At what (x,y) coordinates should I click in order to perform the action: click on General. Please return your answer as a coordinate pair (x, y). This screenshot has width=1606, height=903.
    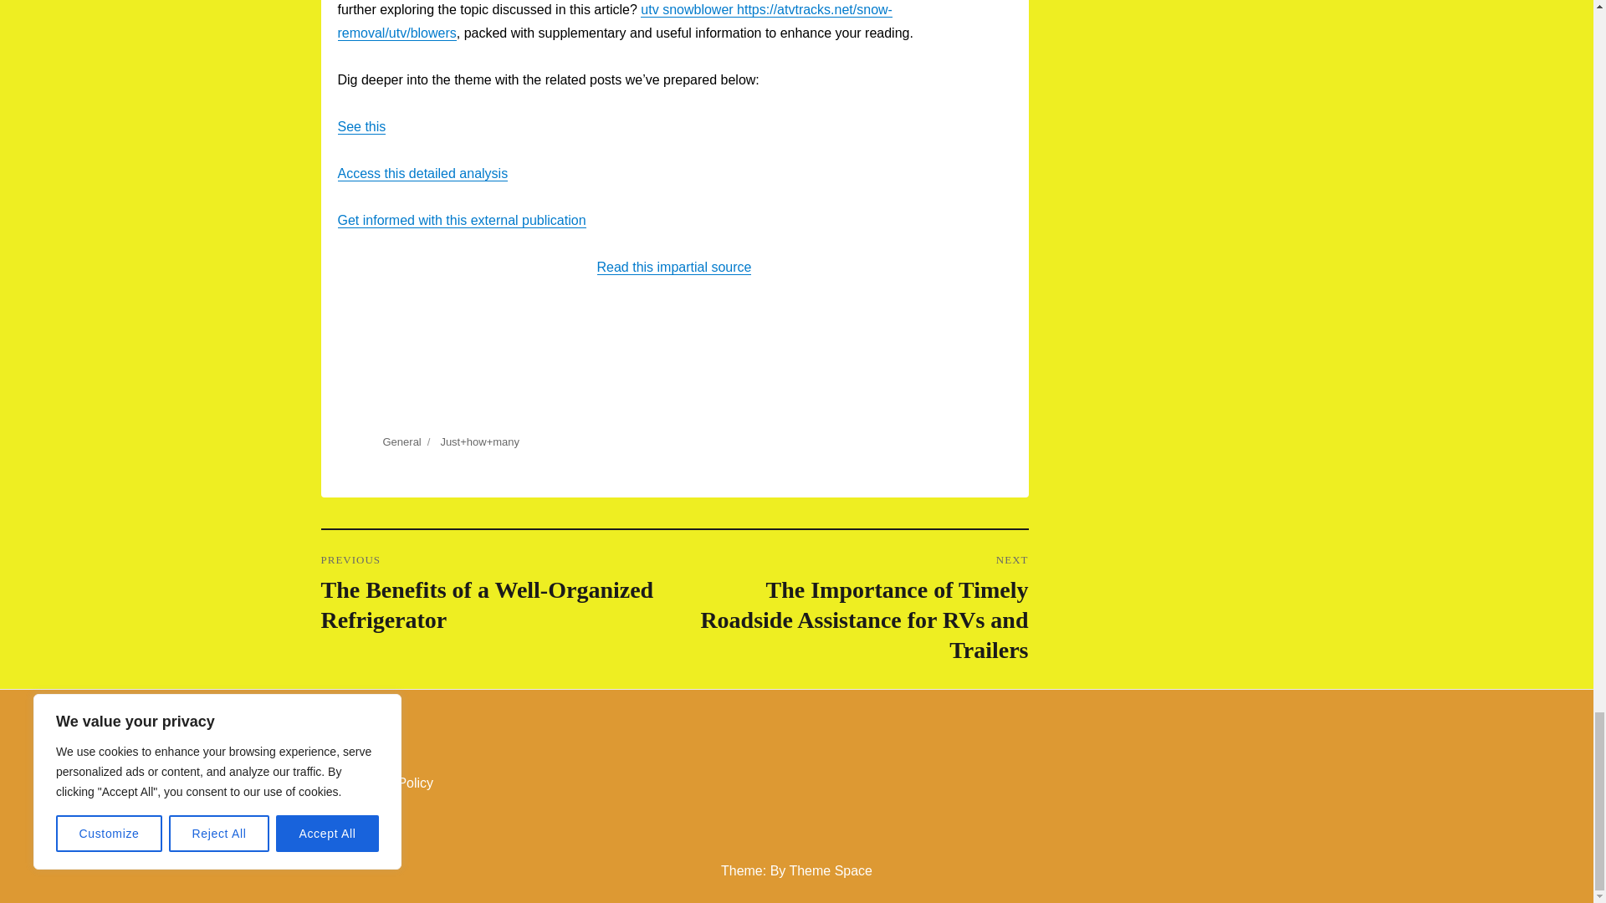
    Looking at the image, I should click on (401, 441).